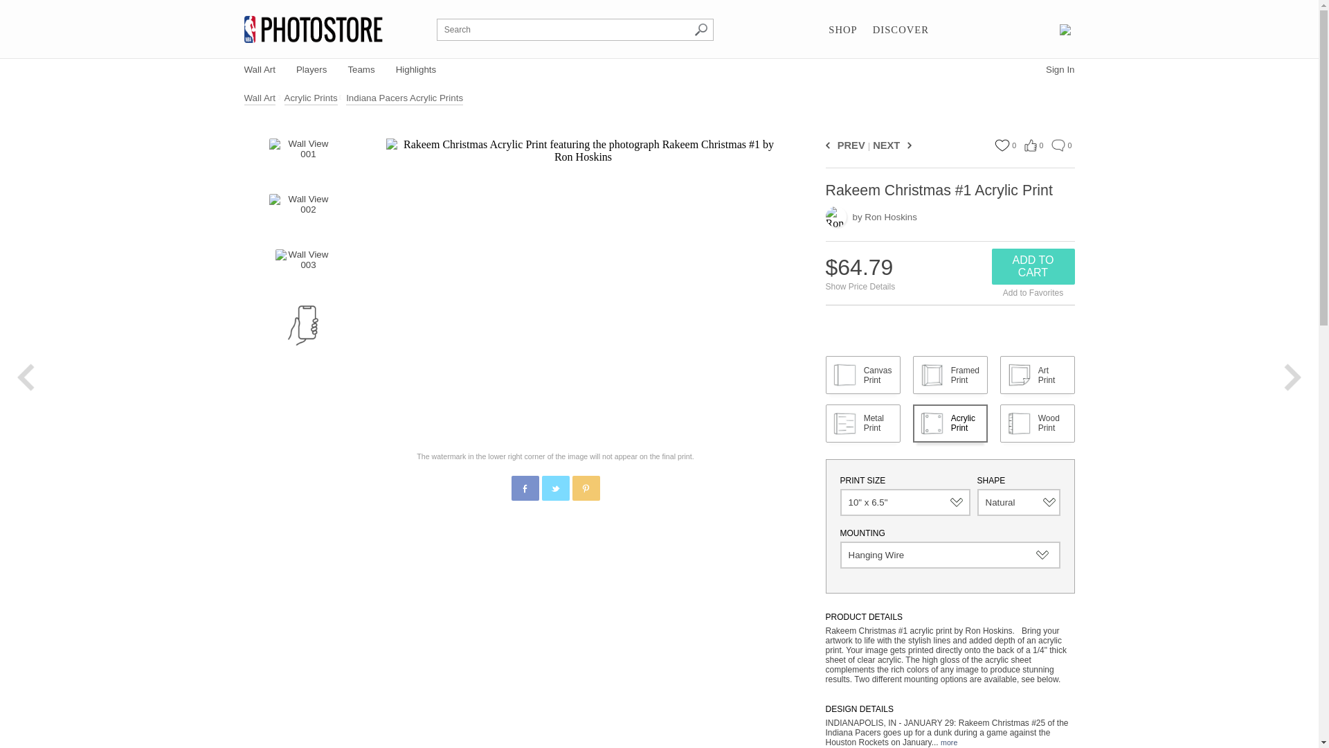 The image size is (1329, 748). What do you see at coordinates (525, 488) in the screenshot?
I see `Facebook` at bounding box center [525, 488].